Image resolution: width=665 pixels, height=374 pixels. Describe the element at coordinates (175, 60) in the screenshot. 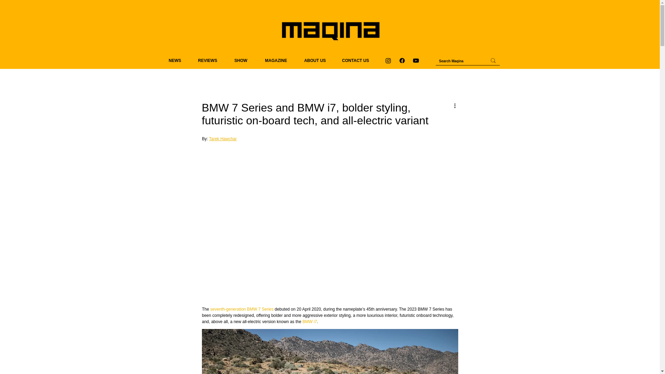

I see `NEWS` at that location.